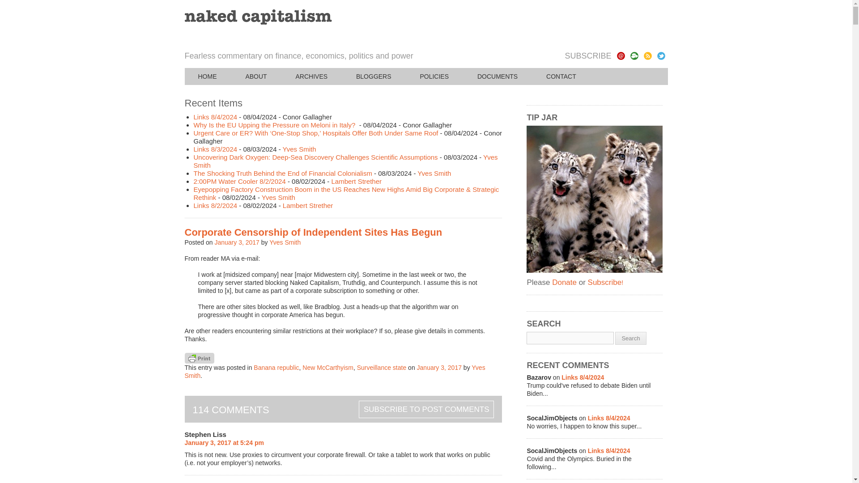 This screenshot has height=483, width=859. I want to click on ABOUT, so click(256, 76).